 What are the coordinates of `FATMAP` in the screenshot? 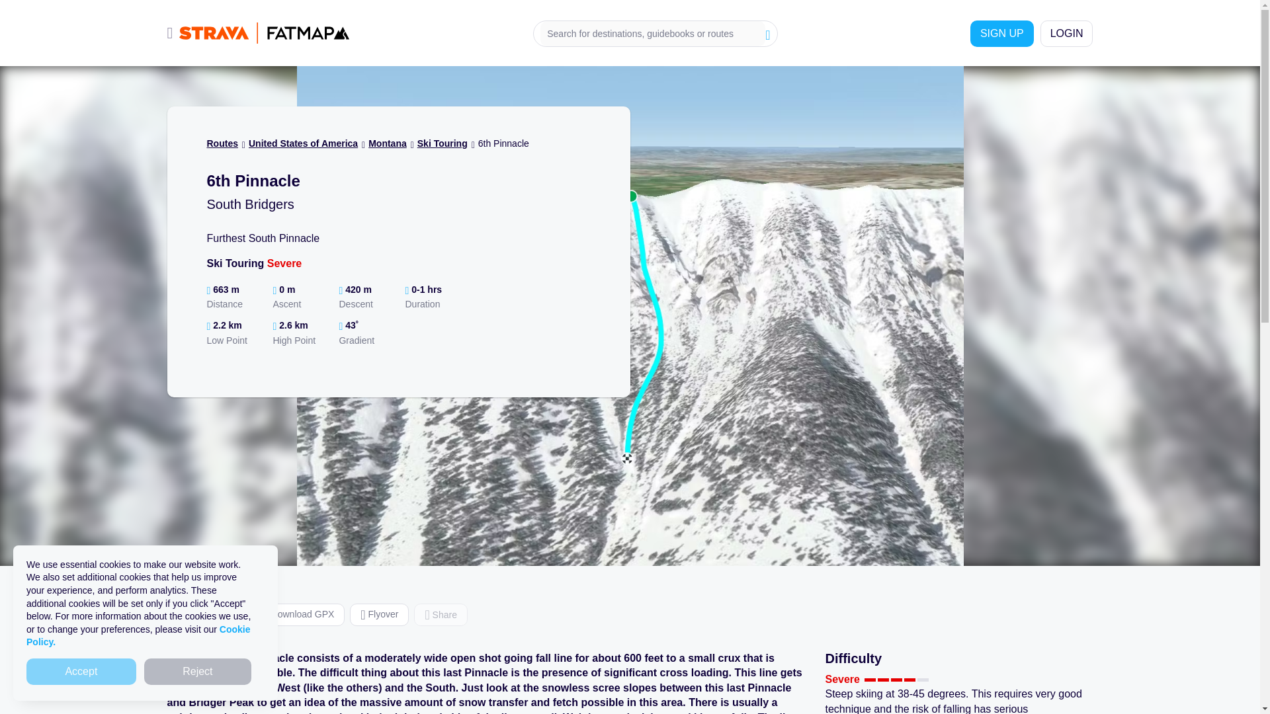 It's located at (265, 32).